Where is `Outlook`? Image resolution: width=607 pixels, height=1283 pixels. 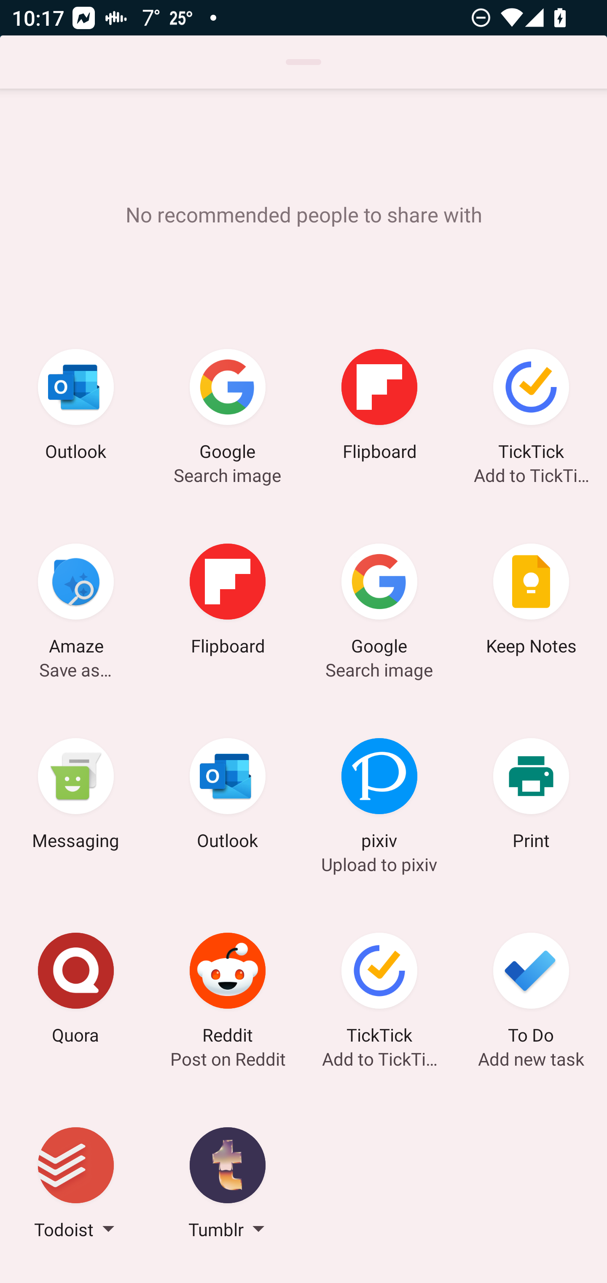
Outlook is located at coordinates (228, 796).